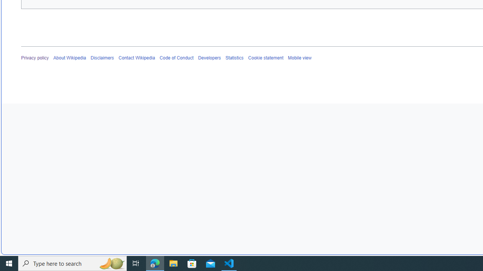  I want to click on Privacy policy, so click(35, 58).